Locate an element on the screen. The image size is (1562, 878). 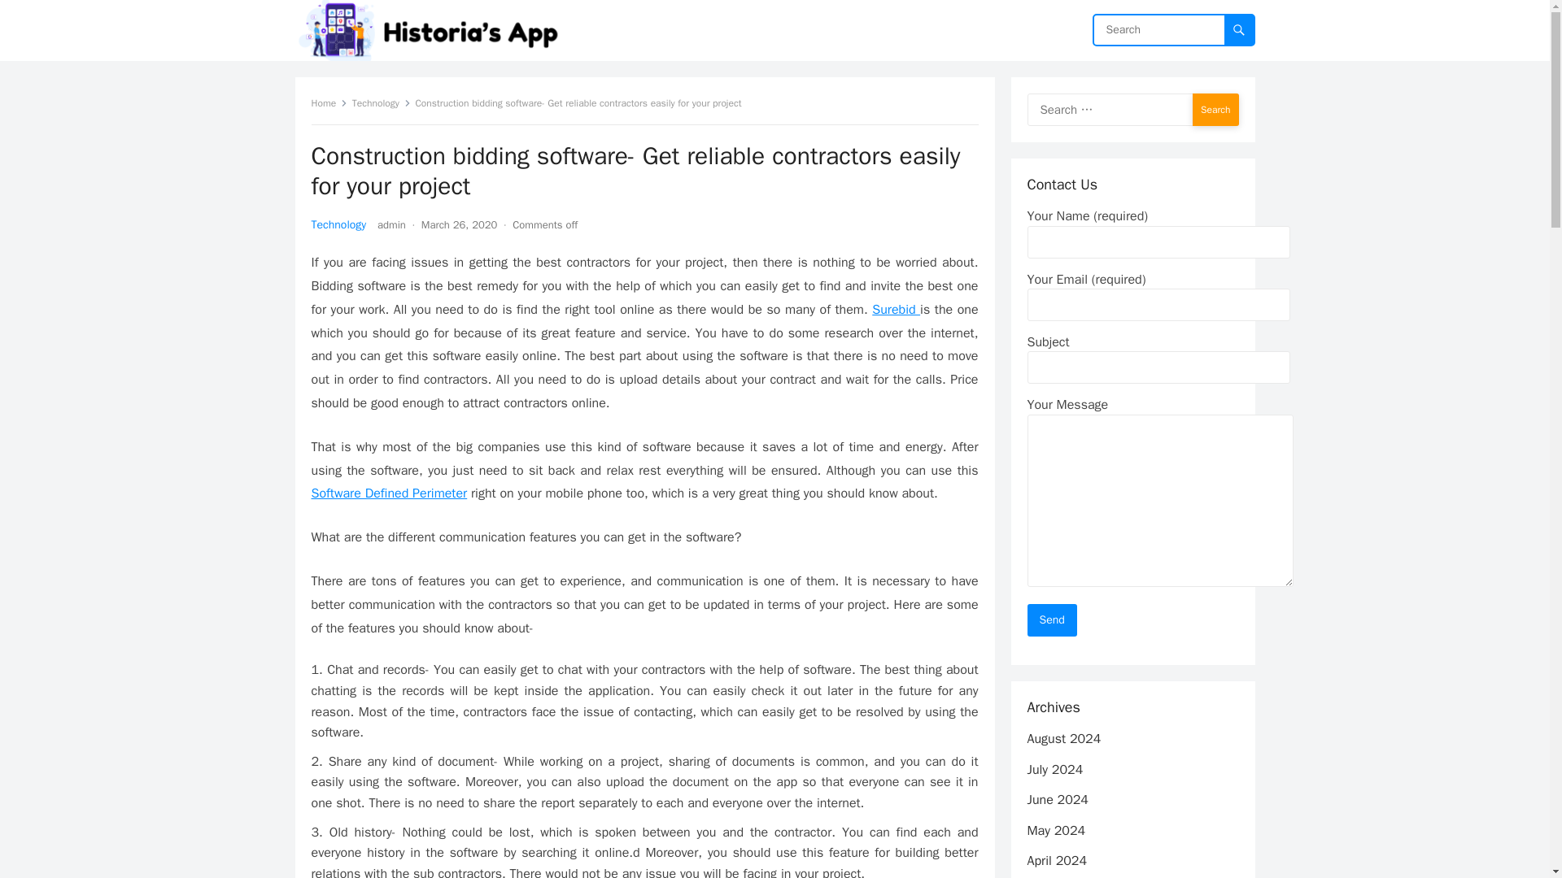
Surebid is located at coordinates (895, 309).